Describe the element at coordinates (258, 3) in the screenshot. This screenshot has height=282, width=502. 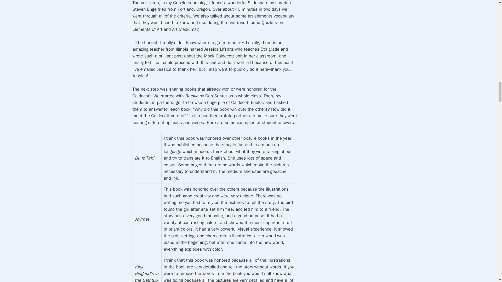
I see `Slideshare` at that location.